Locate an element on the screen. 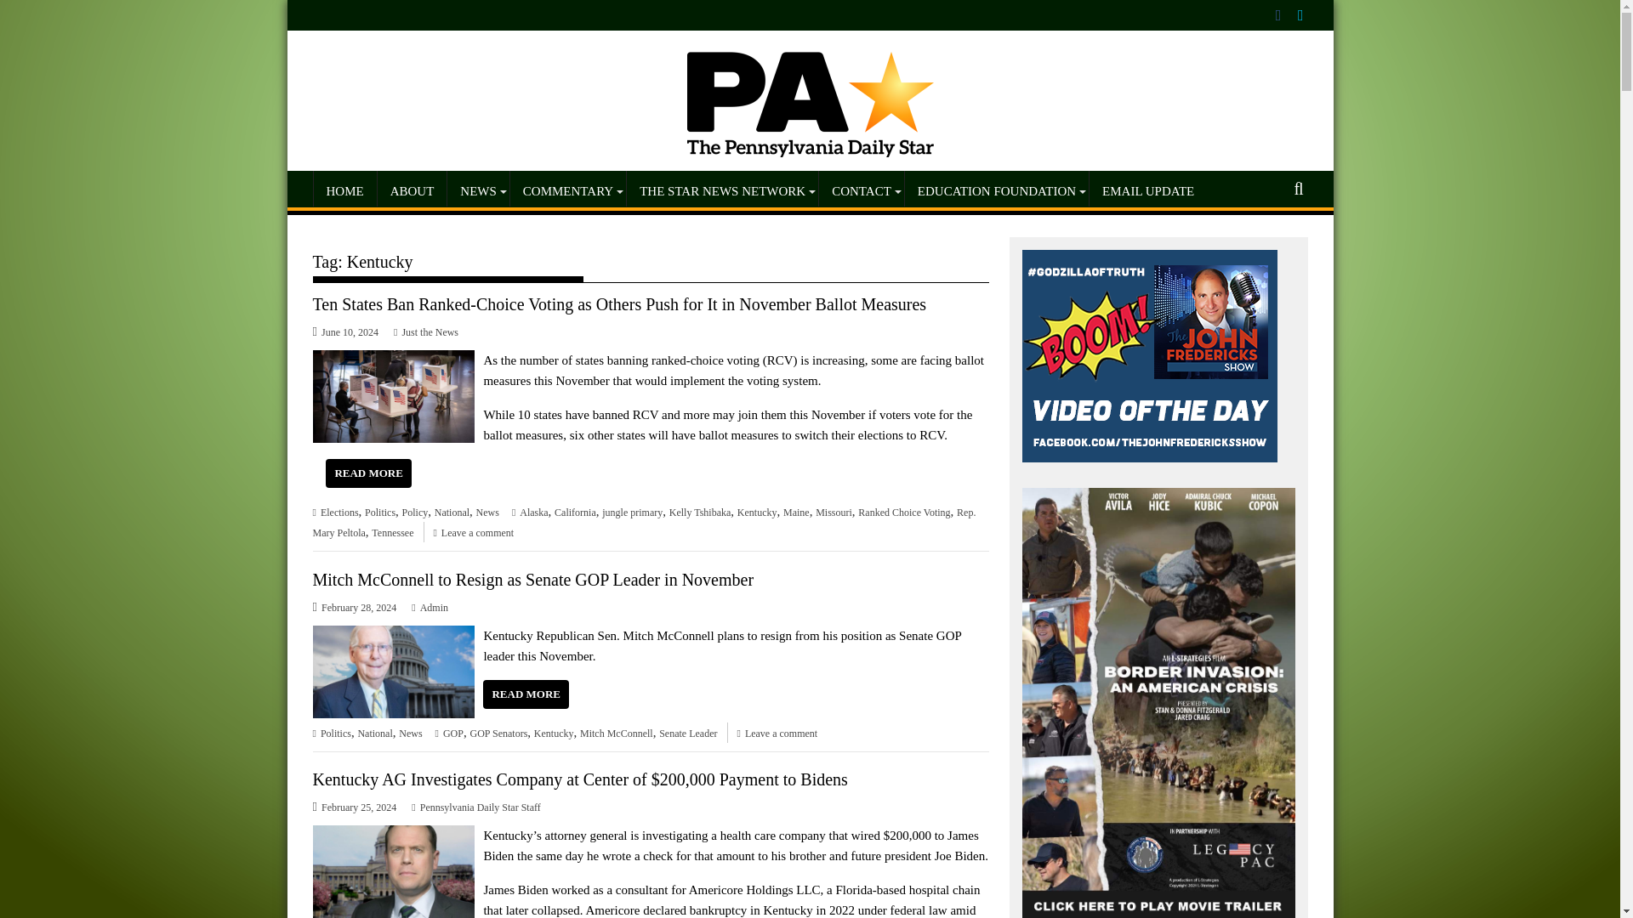 The width and height of the screenshot is (1633, 918). EDUCATION FOUNDATION is located at coordinates (997, 190).